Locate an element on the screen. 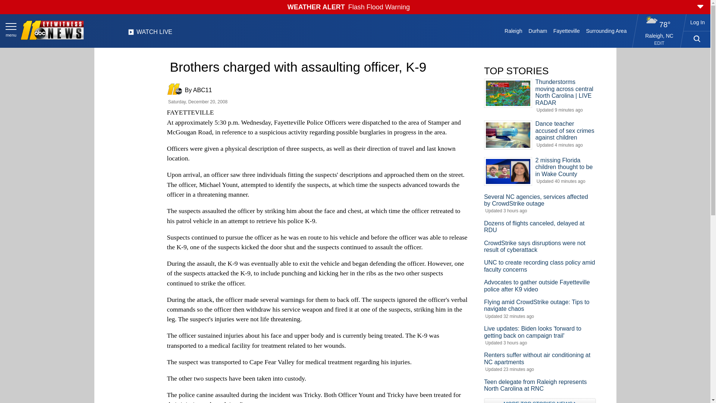  Fayetteville is located at coordinates (566, 31).